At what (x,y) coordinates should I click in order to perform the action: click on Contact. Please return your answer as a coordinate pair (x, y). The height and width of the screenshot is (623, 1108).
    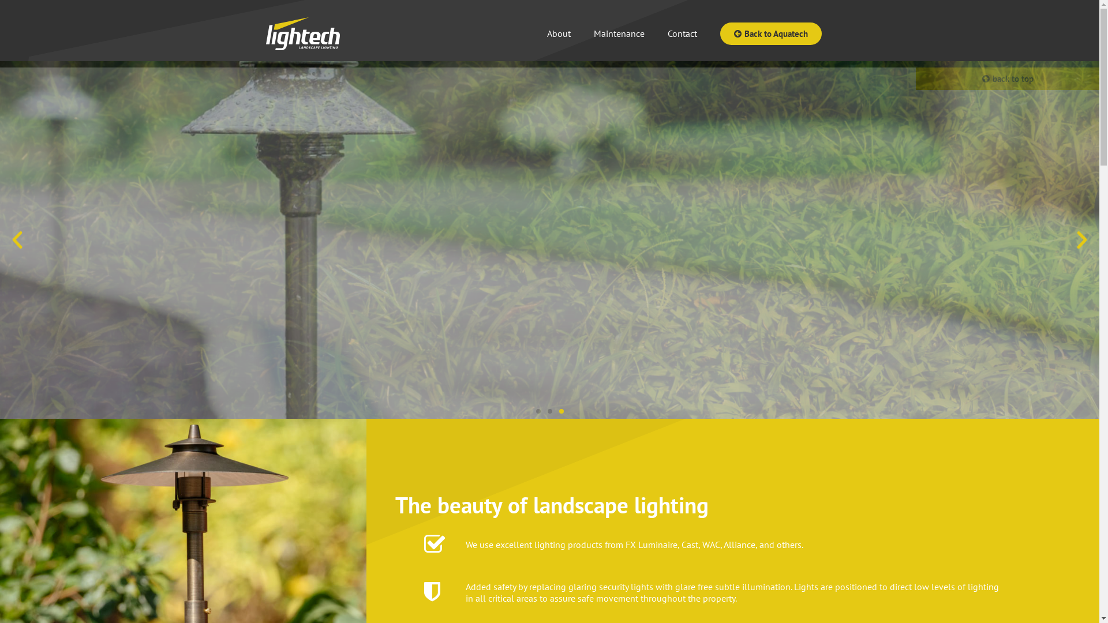
    Looking at the image, I should click on (682, 33).